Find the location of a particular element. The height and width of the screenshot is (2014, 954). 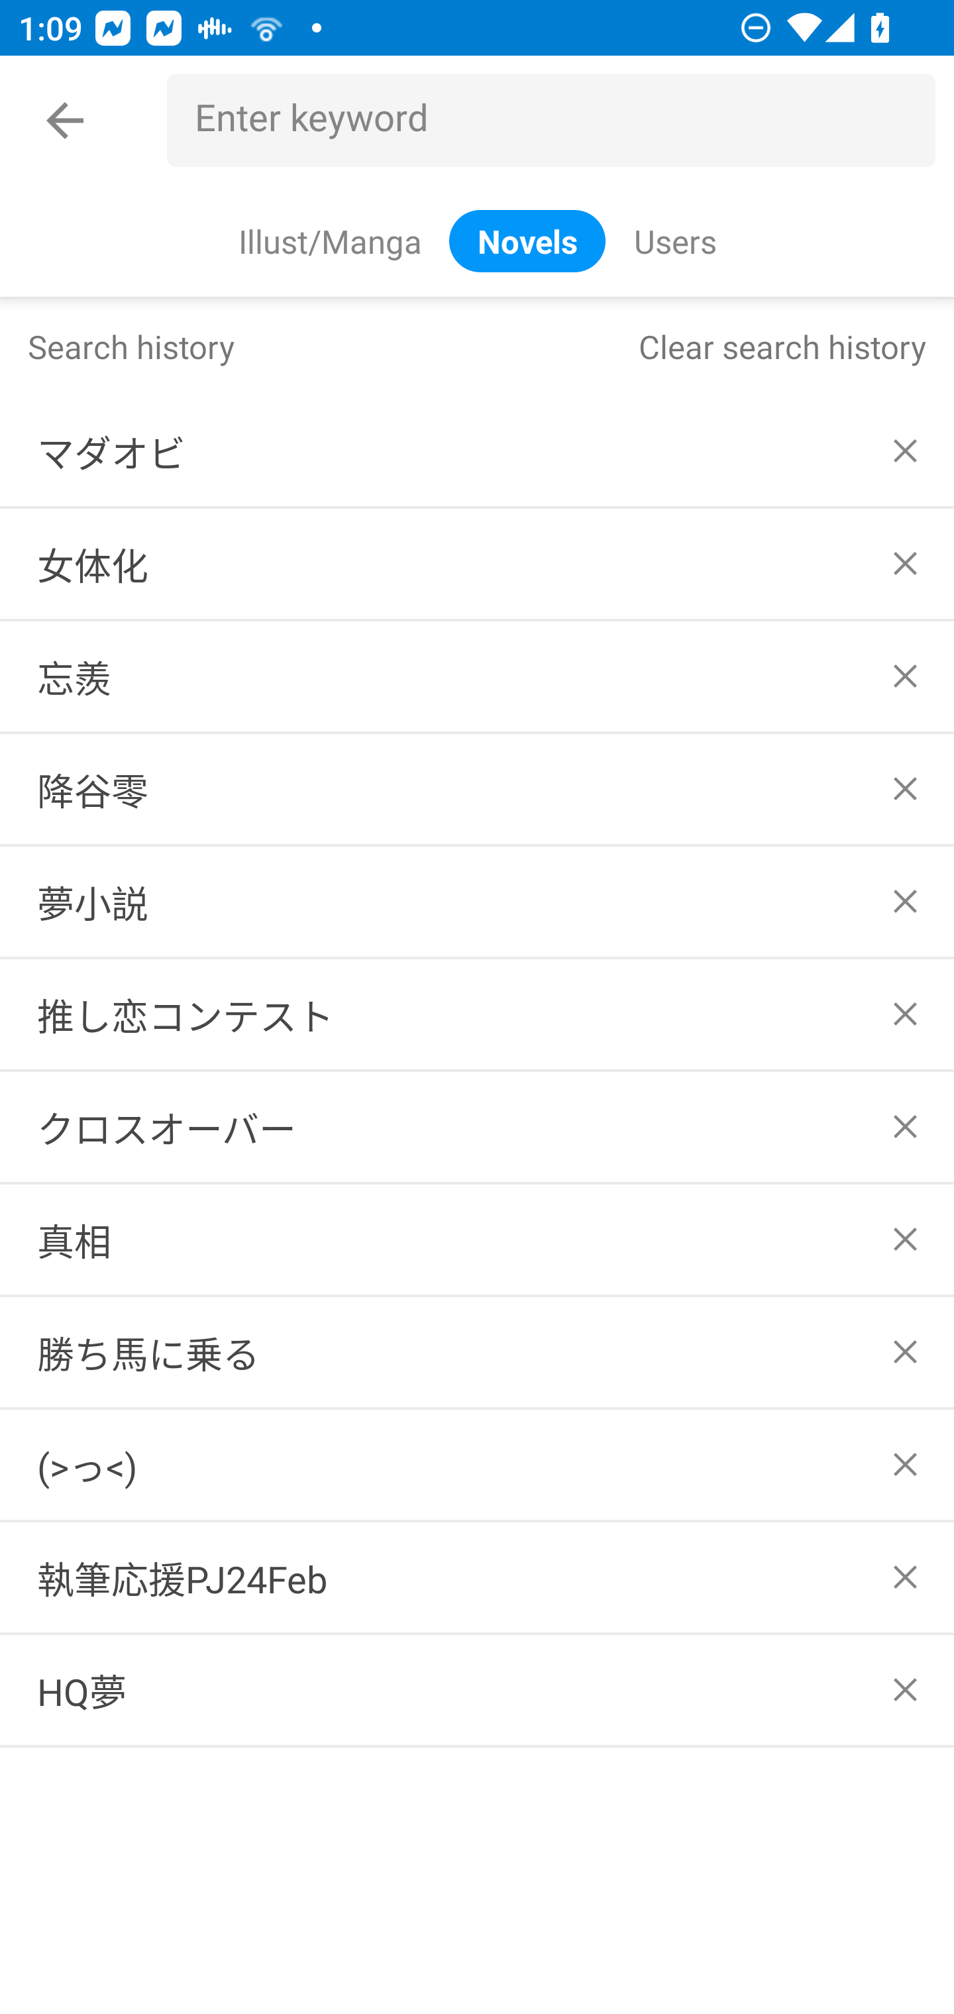

推し恋コンテスト is located at coordinates (477, 1014).